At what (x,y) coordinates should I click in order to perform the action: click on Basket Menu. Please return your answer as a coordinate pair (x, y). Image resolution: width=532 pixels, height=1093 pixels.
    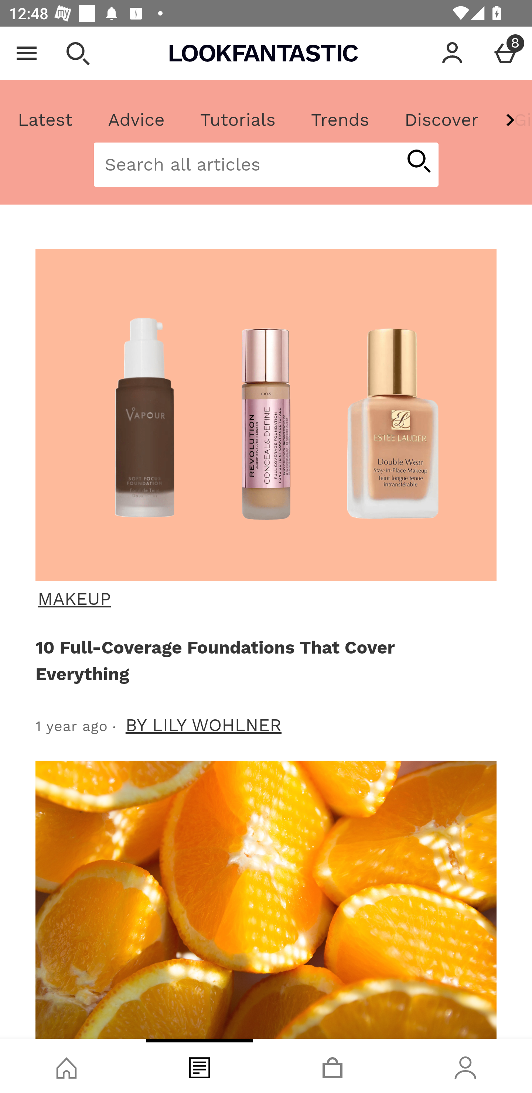
    Looking at the image, I should click on (505, 53).